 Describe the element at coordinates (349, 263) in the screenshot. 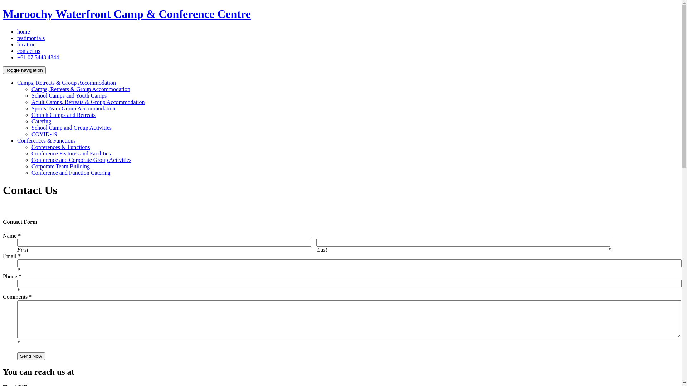

I see `Email` at that location.